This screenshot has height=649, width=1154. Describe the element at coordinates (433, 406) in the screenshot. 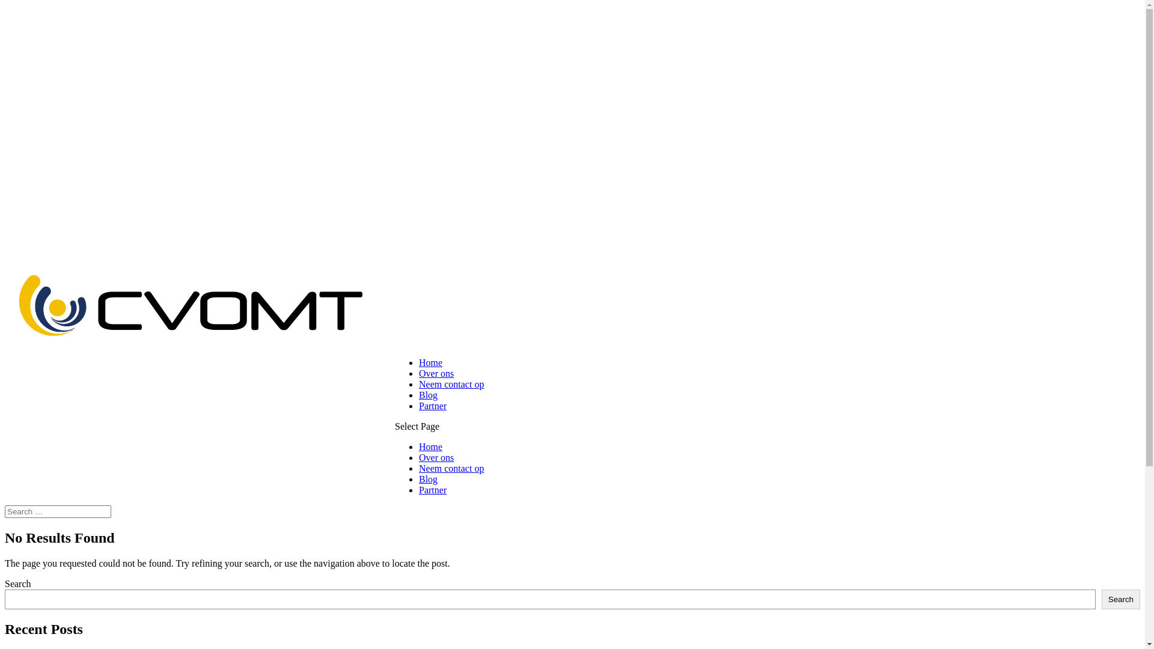

I see `Partner` at that location.